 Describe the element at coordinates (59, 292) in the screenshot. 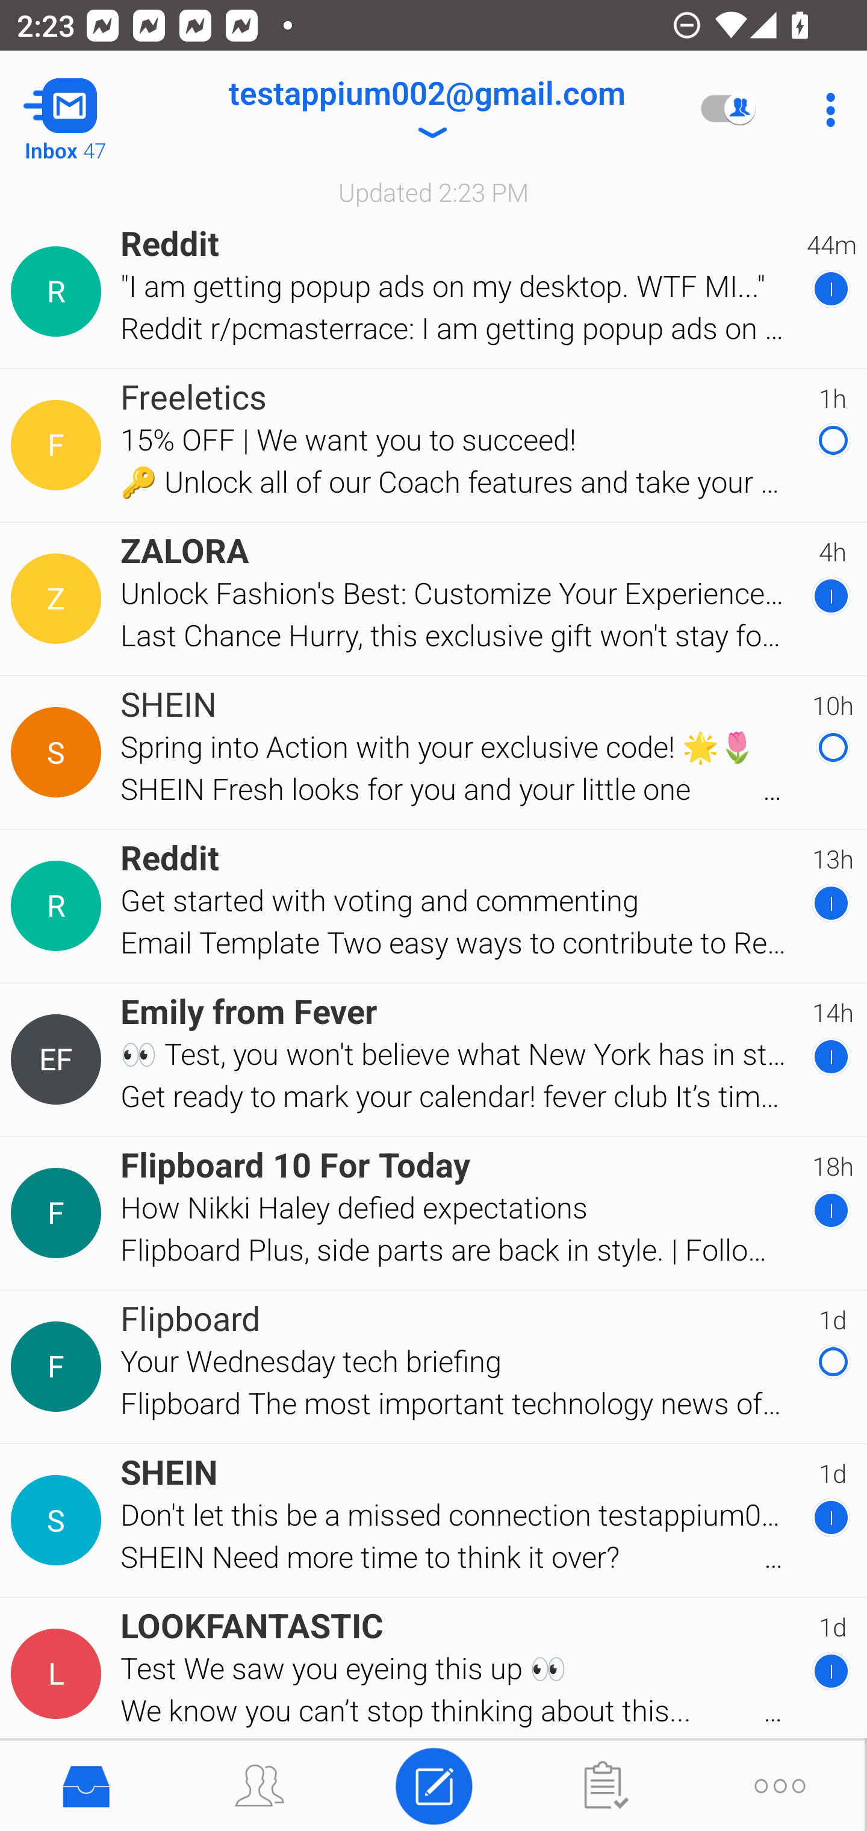

I see `Contact Details` at that location.